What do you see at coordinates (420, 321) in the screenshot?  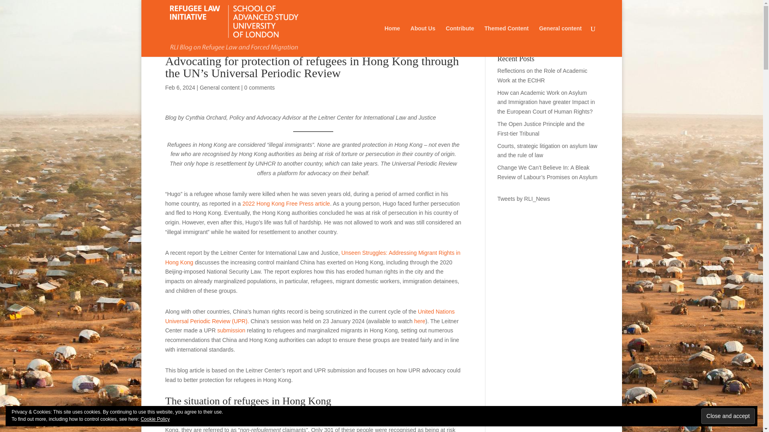 I see `here` at bounding box center [420, 321].